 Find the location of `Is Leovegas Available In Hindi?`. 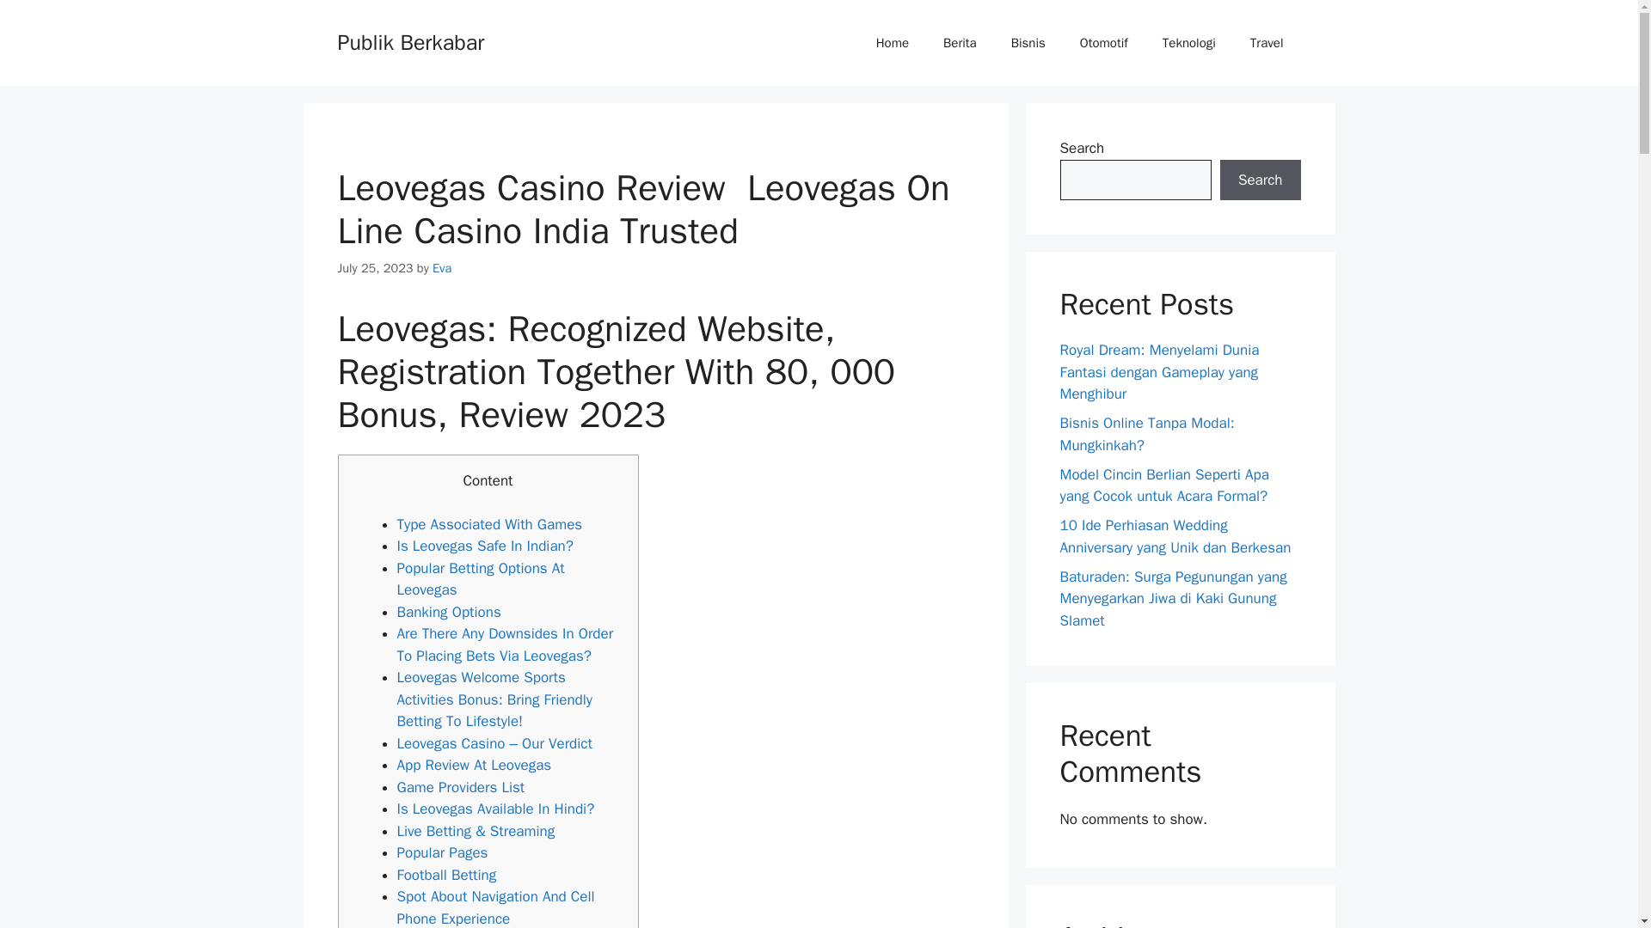

Is Leovegas Available In Hindi? is located at coordinates (495, 808).